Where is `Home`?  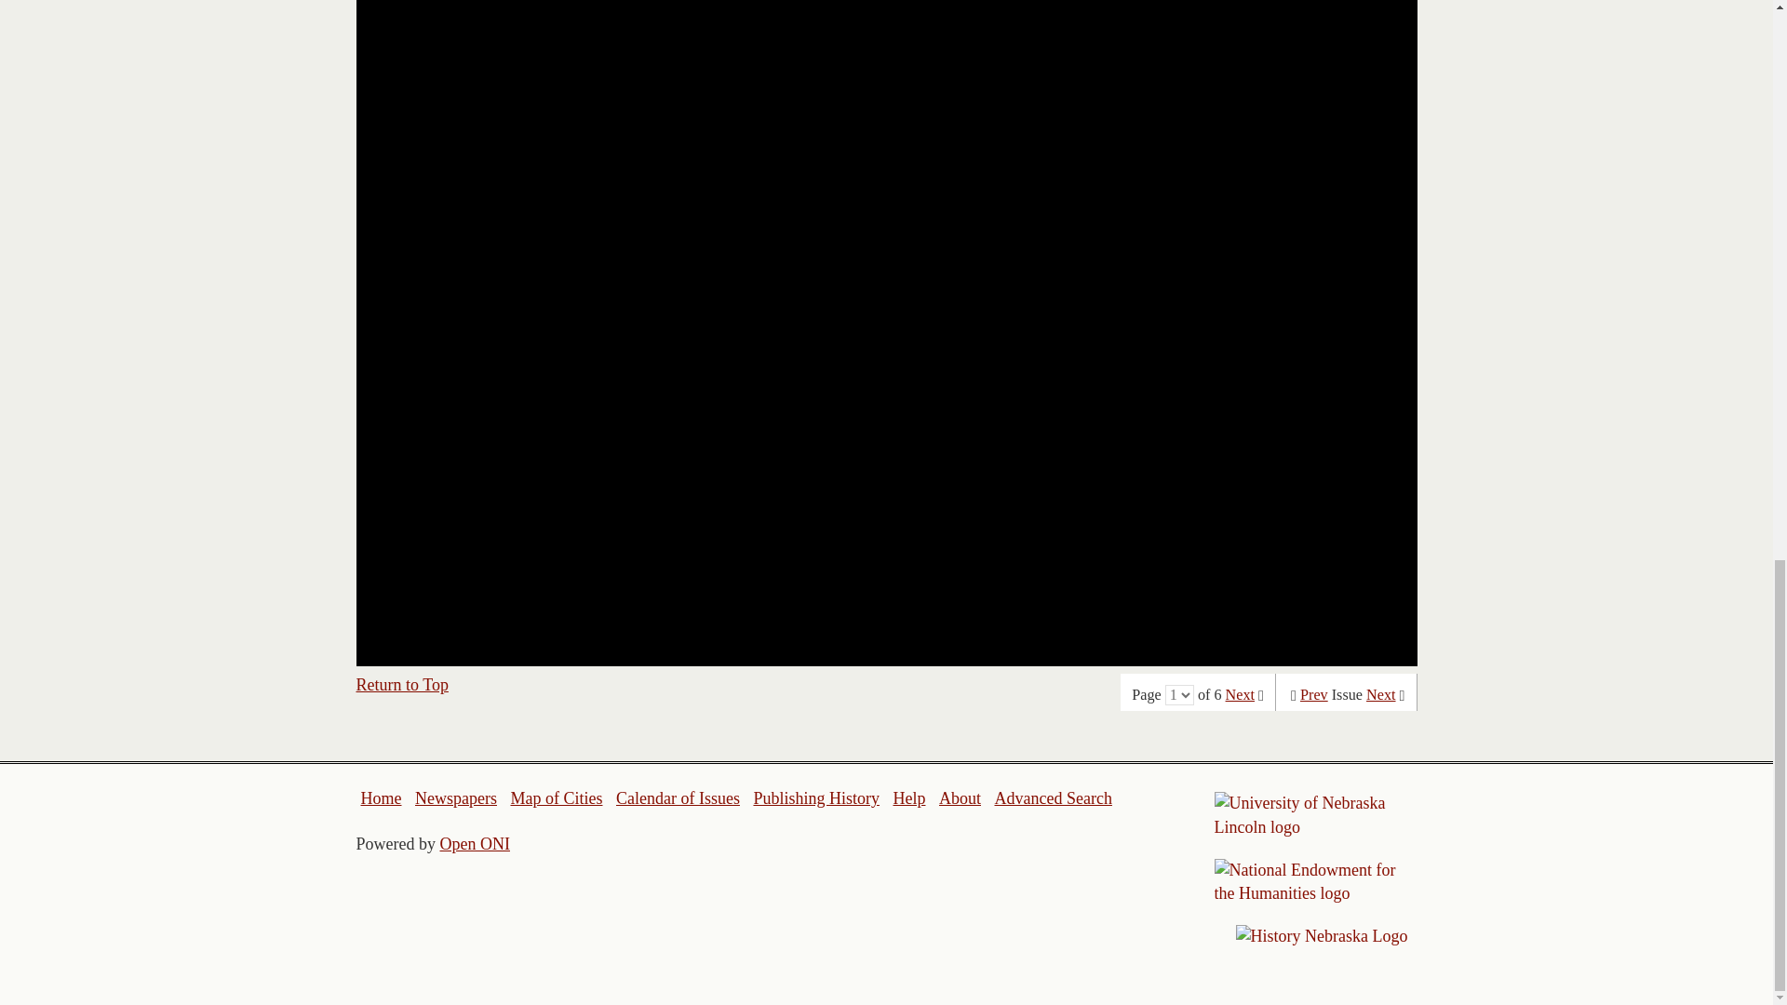 Home is located at coordinates (382, 798).